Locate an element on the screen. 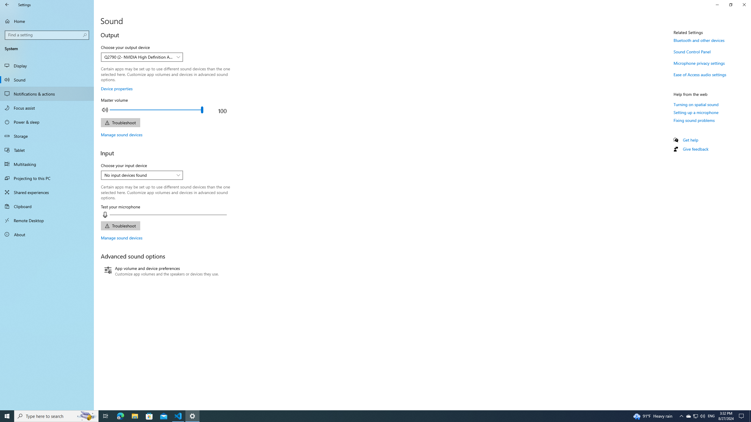 This screenshot has height=422, width=751. Adjust the master output volume is located at coordinates (156, 110).